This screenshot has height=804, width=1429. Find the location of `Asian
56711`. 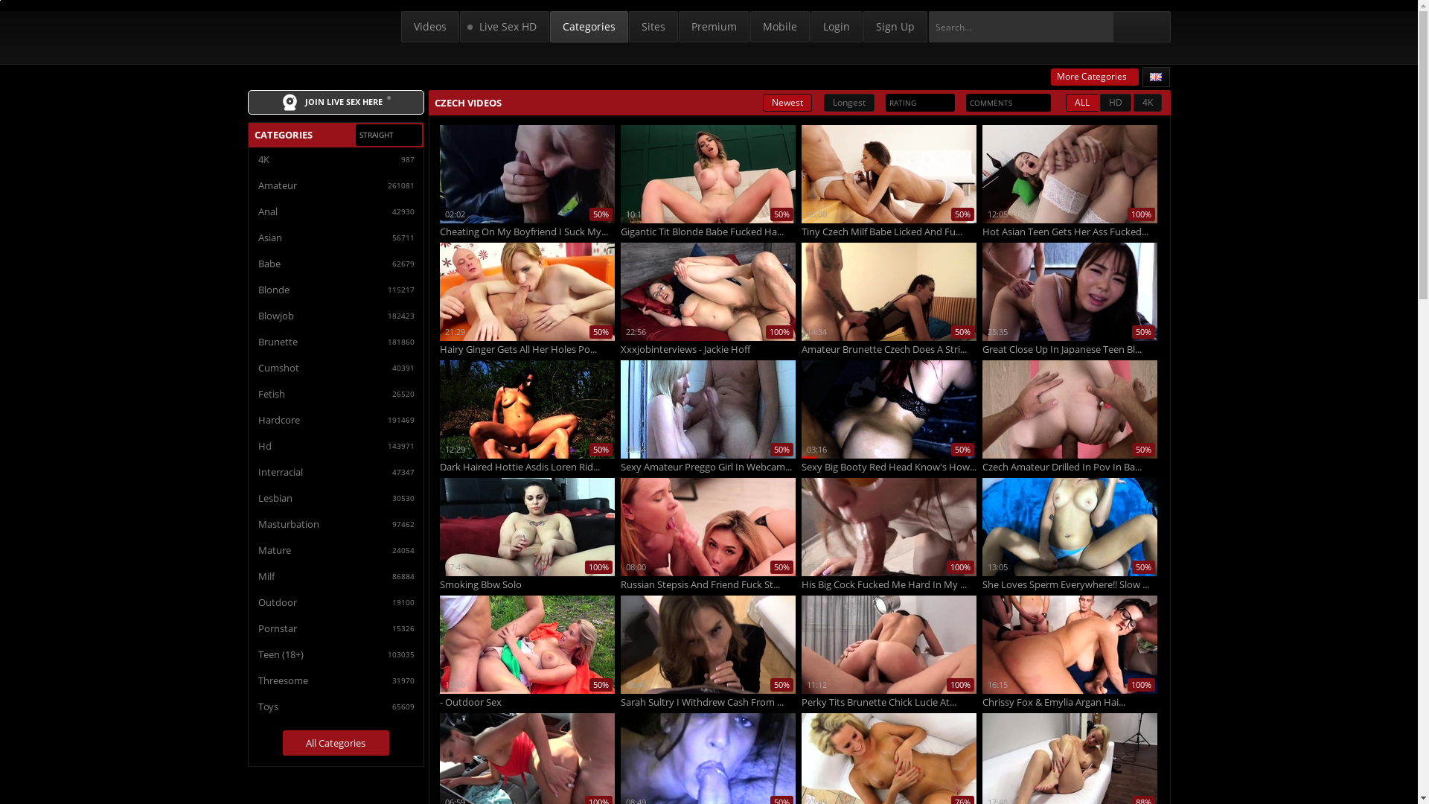

Asian
56711 is located at coordinates (336, 237).